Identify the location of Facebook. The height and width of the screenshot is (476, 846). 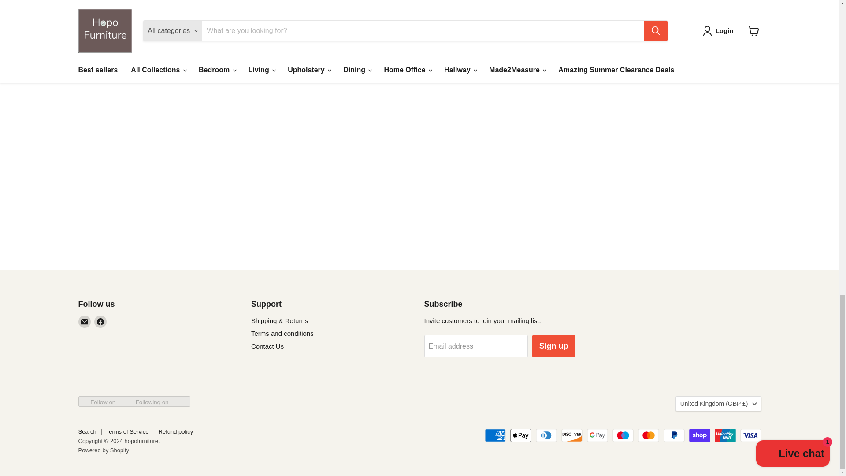
(100, 322).